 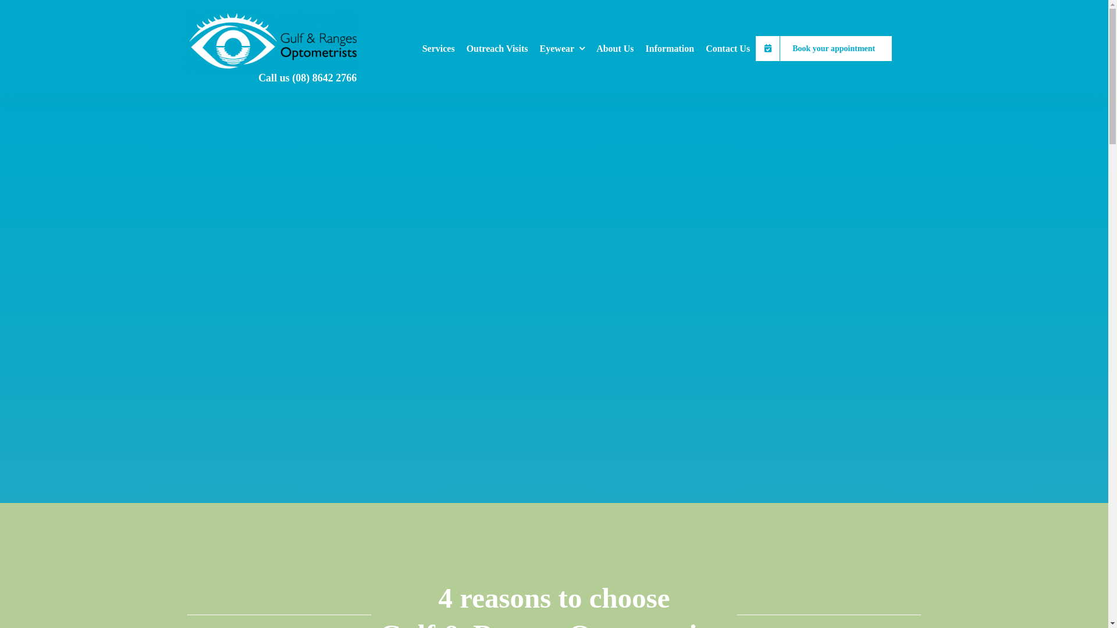 What do you see at coordinates (615, 48) in the screenshot?
I see `About Us` at bounding box center [615, 48].